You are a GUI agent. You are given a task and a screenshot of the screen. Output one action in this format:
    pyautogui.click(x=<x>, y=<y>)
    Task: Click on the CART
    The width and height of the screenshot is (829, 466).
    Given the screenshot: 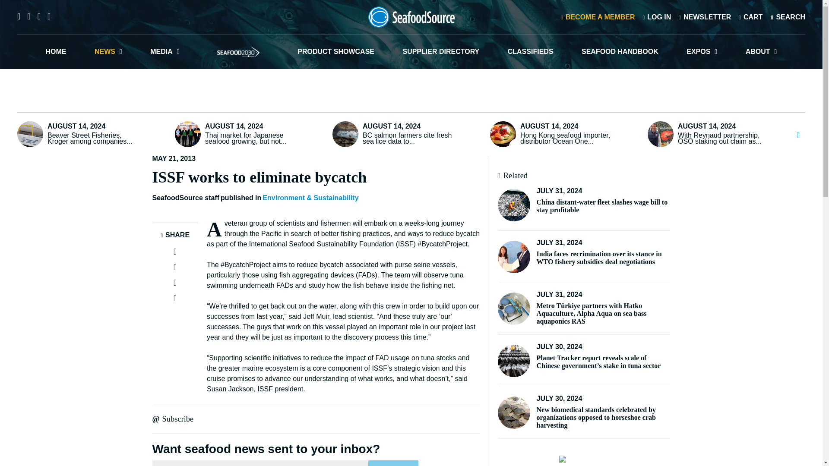 What is the action you would take?
    pyautogui.click(x=750, y=16)
    